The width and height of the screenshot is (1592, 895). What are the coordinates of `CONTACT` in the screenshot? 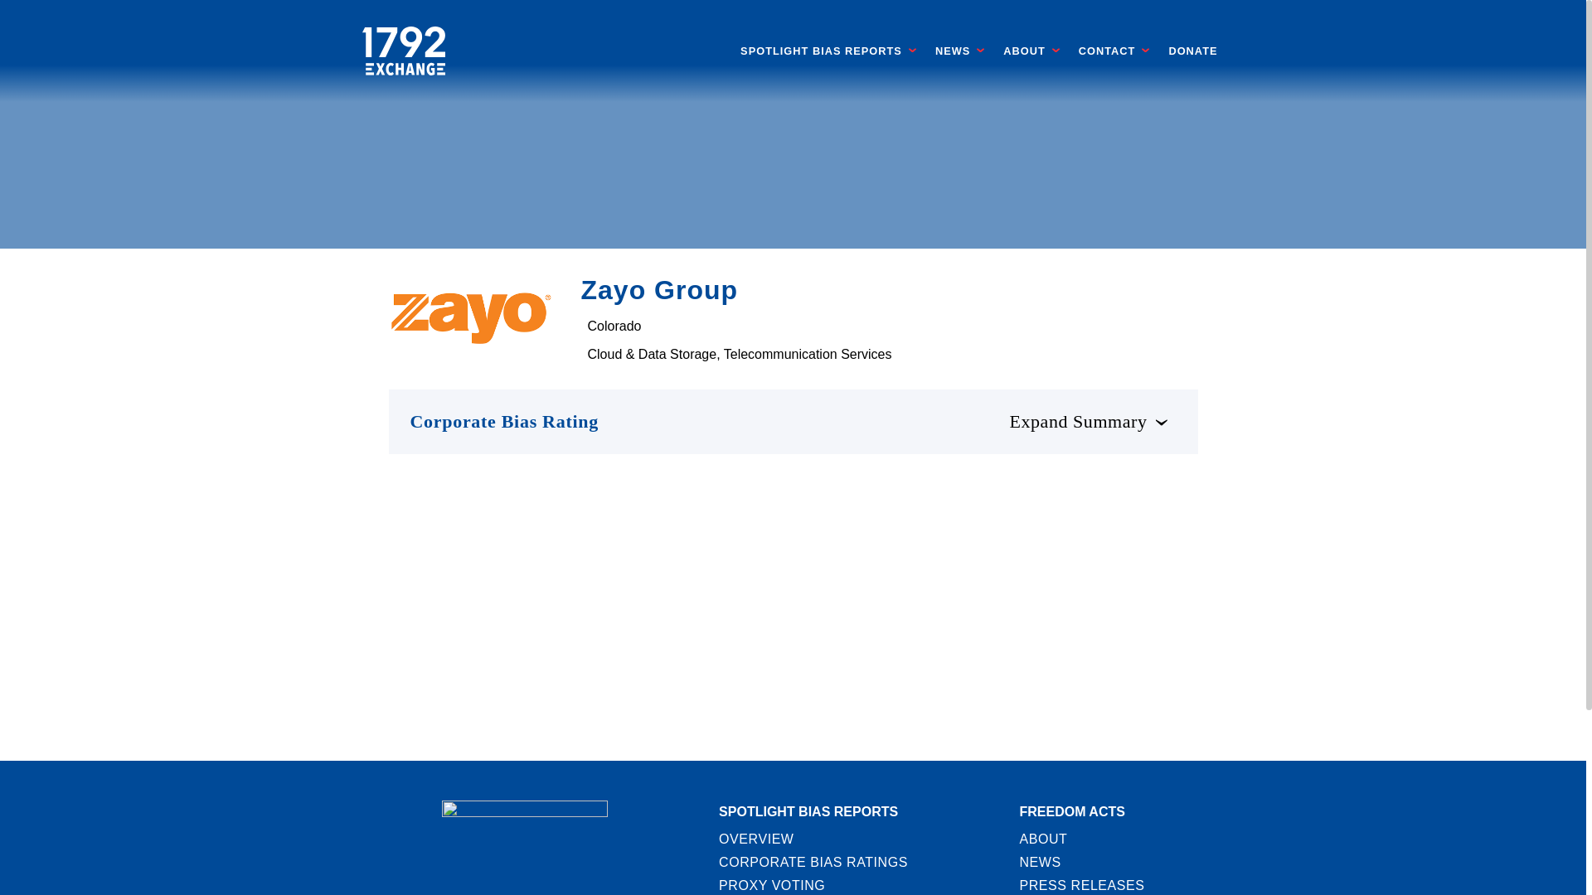 It's located at (1108, 51).